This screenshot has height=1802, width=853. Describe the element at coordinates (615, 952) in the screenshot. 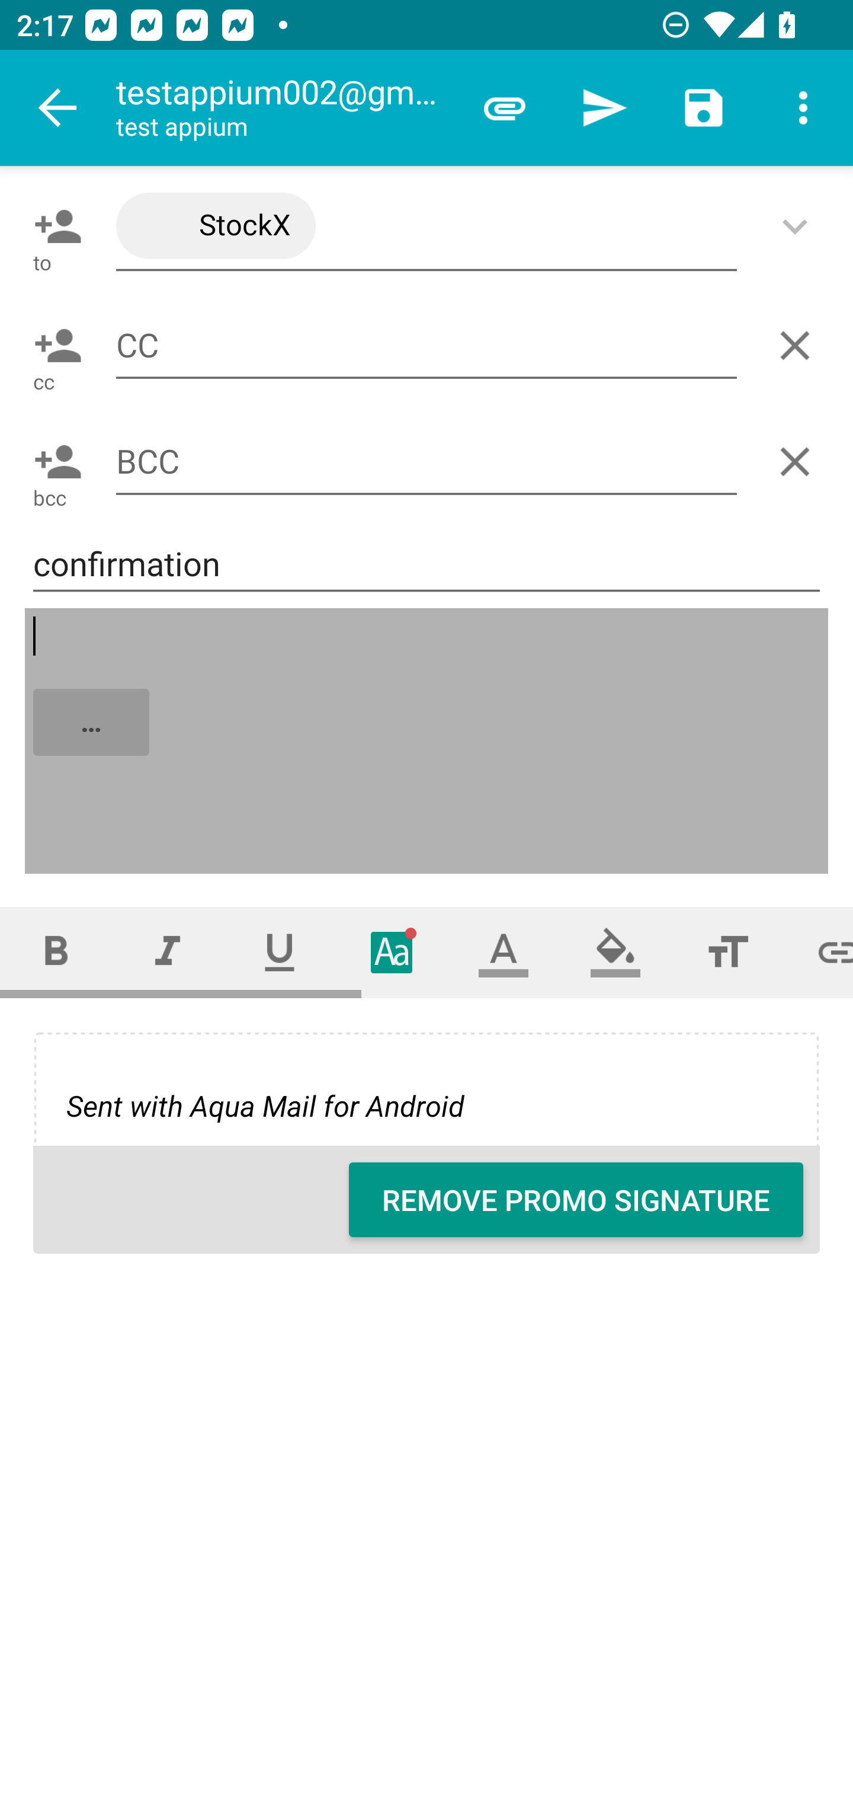

I see `Fill color` at that location.